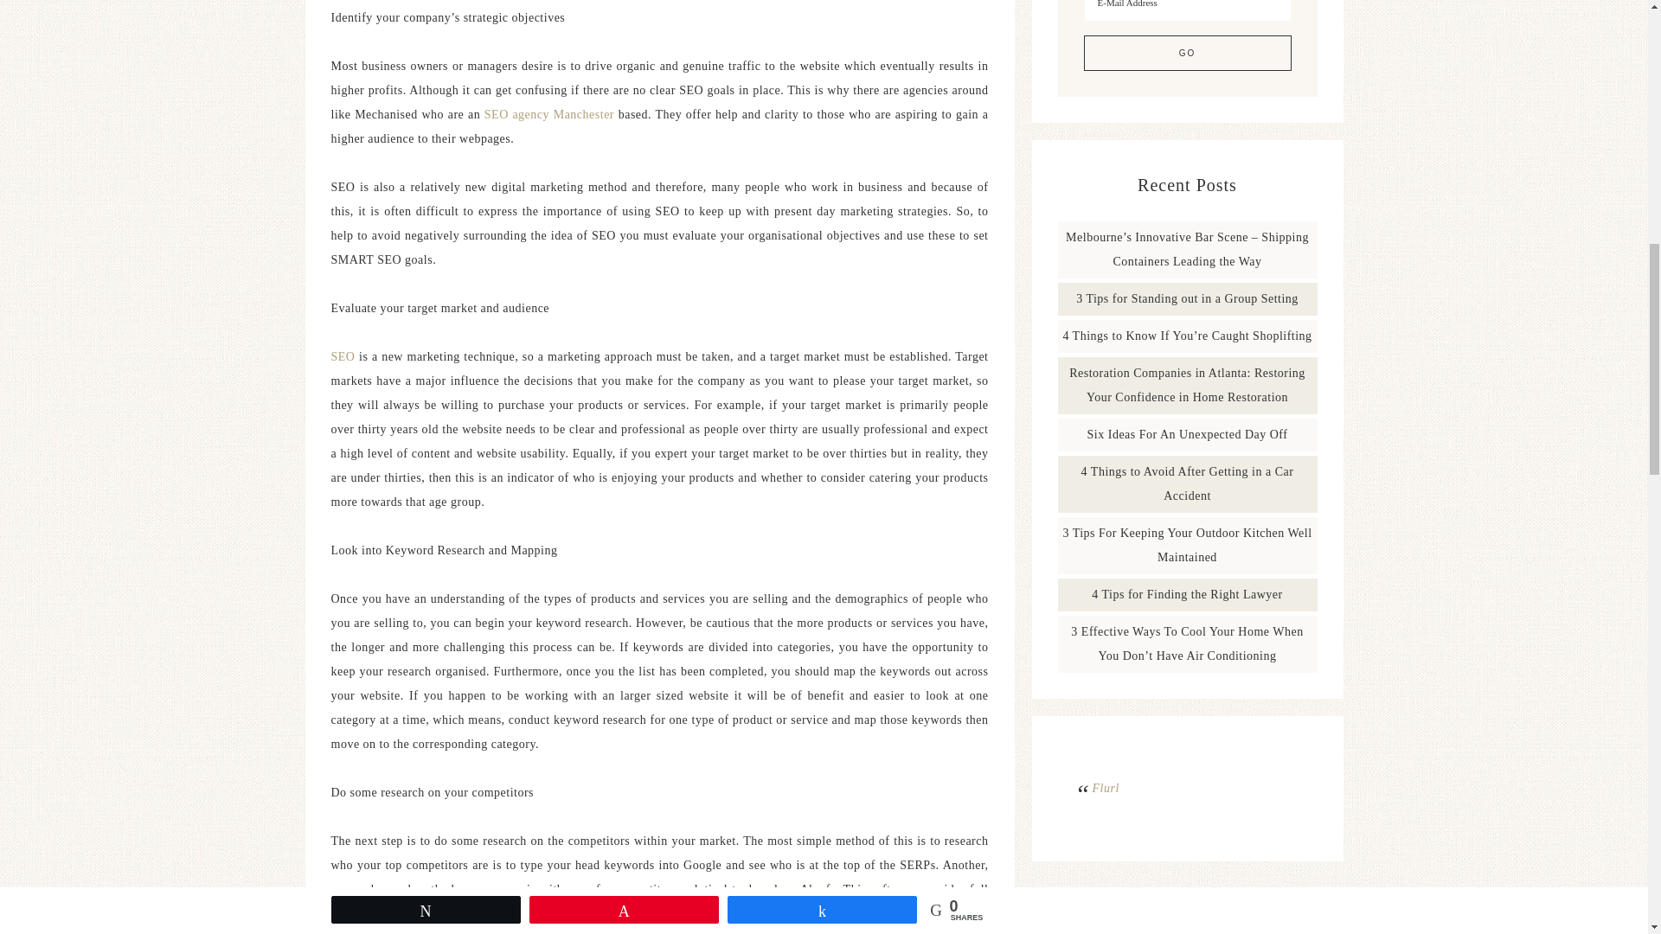  What do you see at coordinates (1187, 545) in the screenshot?
I see `3 Tips For Keeping Your Outdoor Kitchen Well Maintained` at bounding box center [1187, 545].